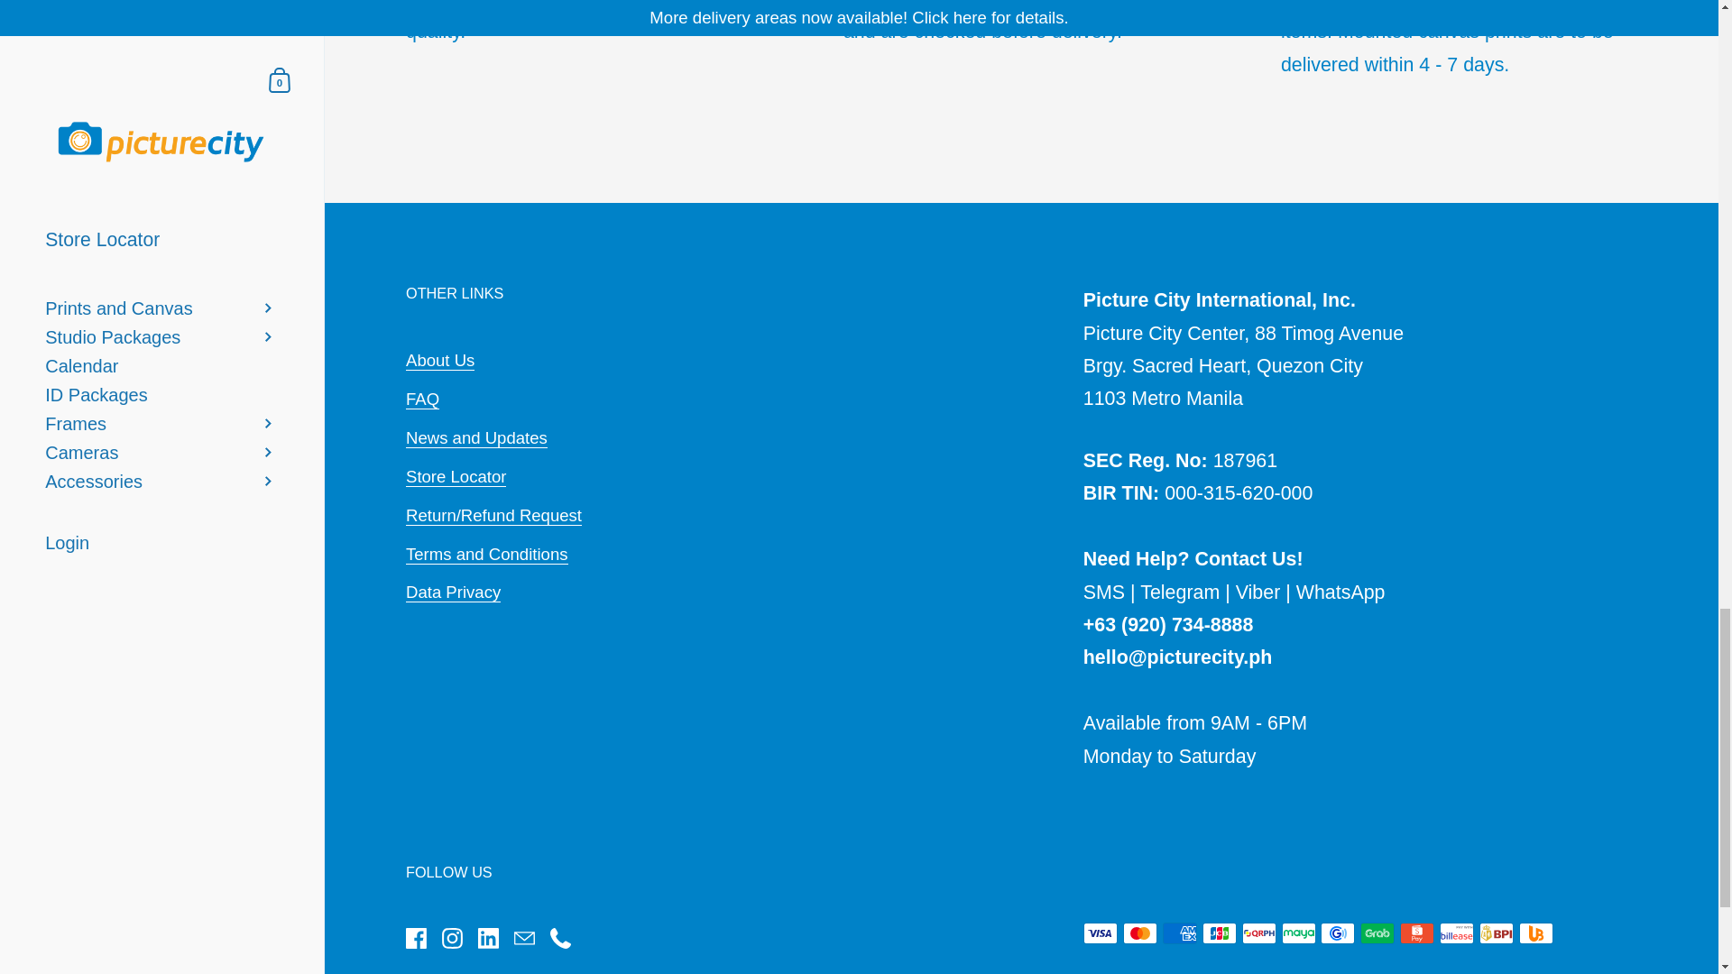 The height and width of the screenshot is (974, 1732). What do you see at coordinates (1179, 933) in the screenshot?
I see `American Express` at bounding box center [1179, 933].